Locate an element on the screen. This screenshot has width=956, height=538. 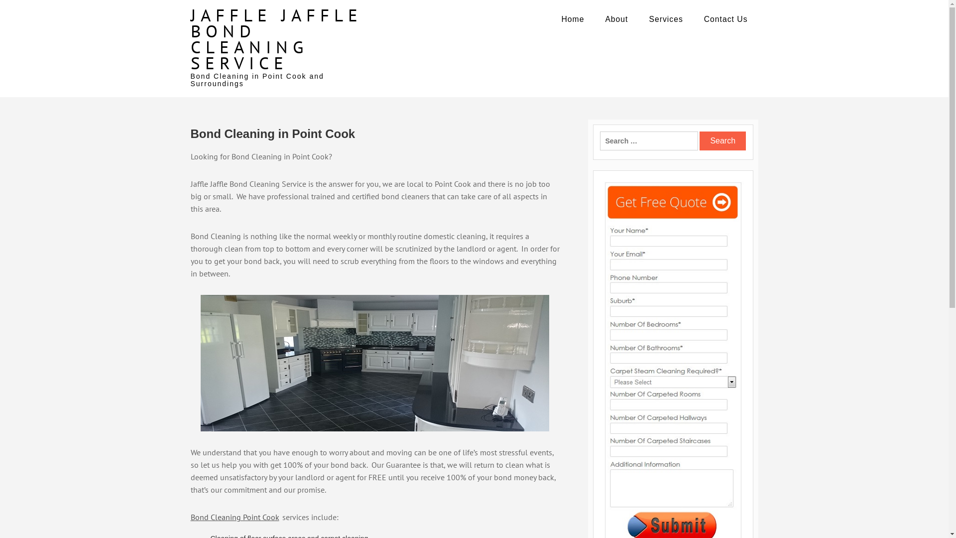
Search is located at coordinates (723, 141).